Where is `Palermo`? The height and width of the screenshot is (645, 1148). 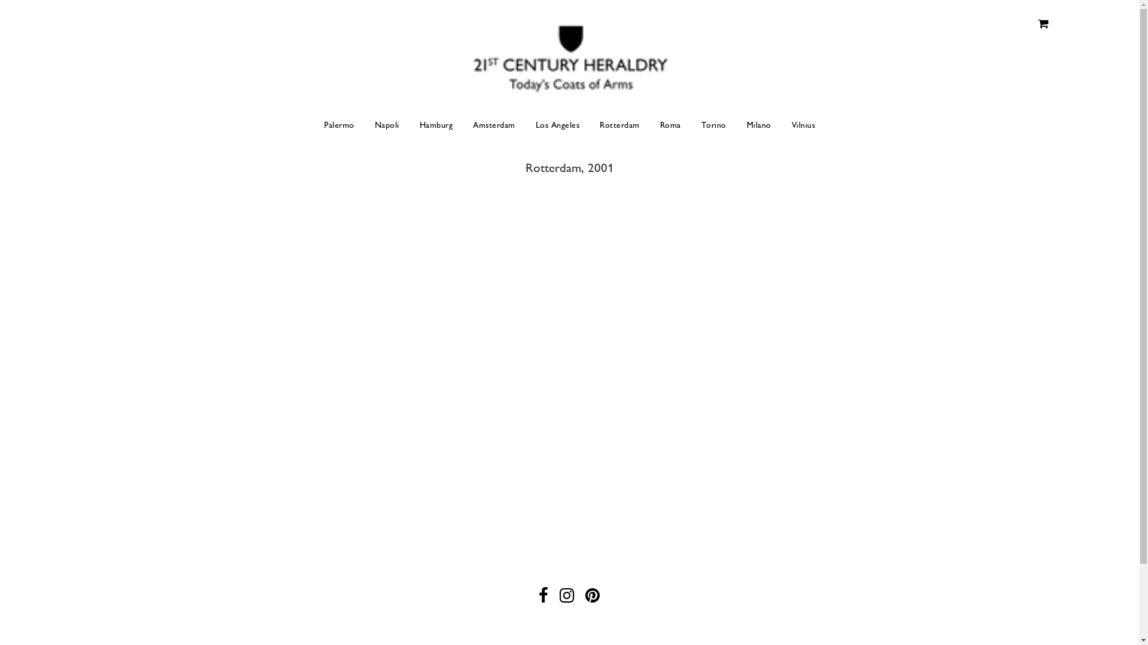
Palermo is located at coordinates (340, 125).